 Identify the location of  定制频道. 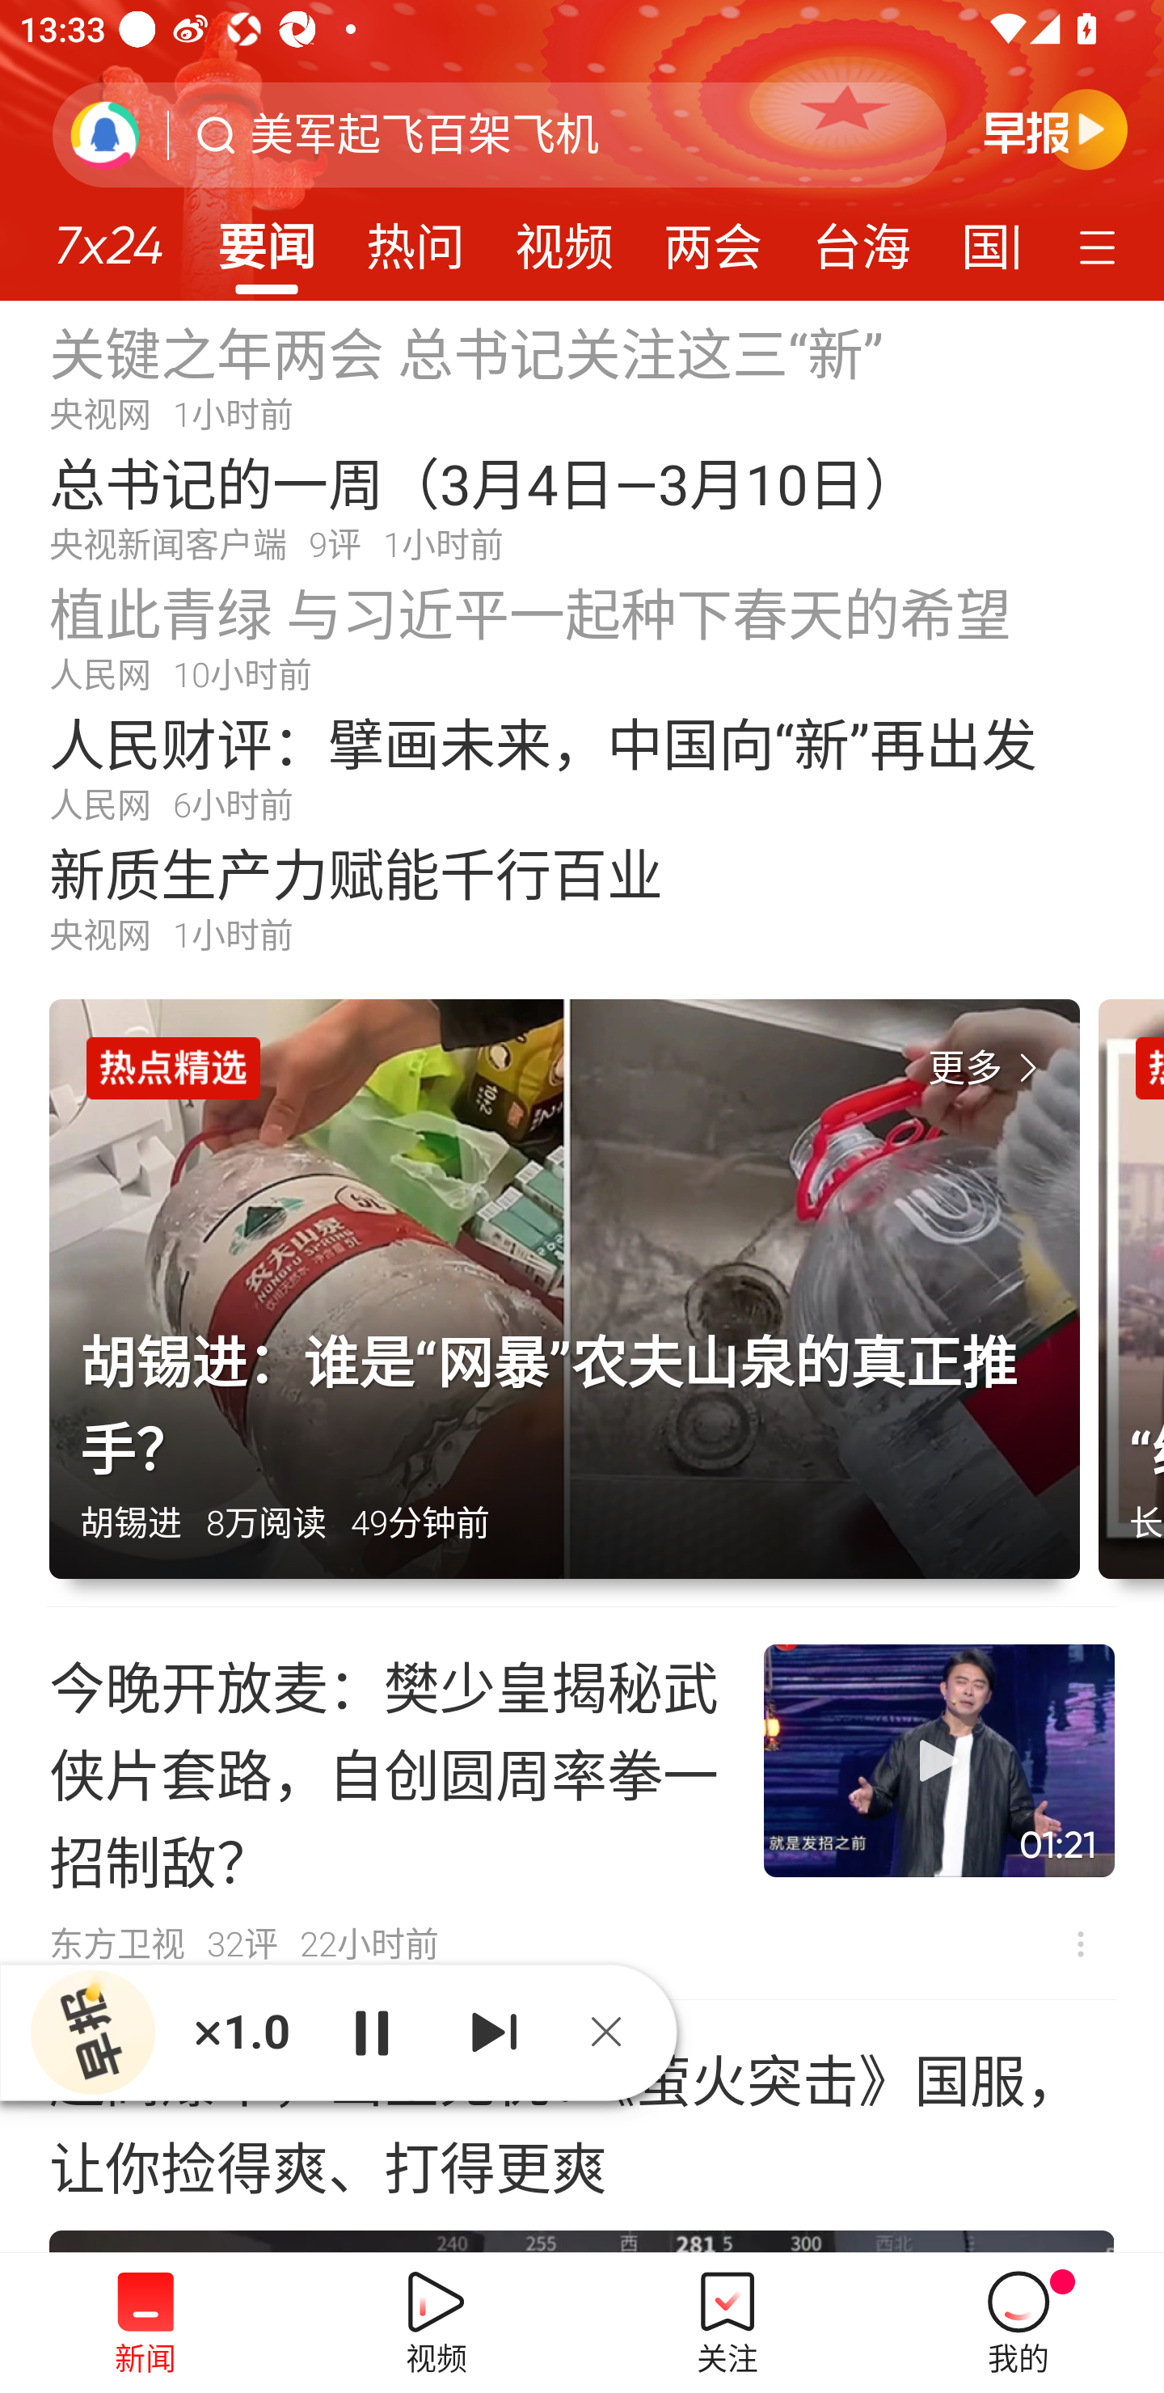
(1101, 245).